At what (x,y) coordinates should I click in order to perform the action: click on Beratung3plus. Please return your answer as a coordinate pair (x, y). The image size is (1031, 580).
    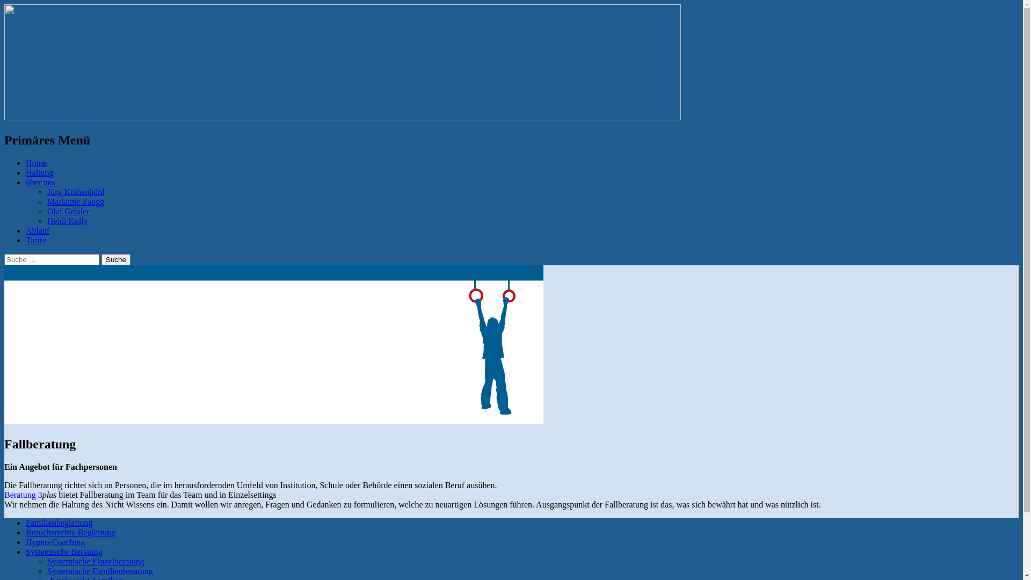
    Looking at the image, I should click on (58, 154).